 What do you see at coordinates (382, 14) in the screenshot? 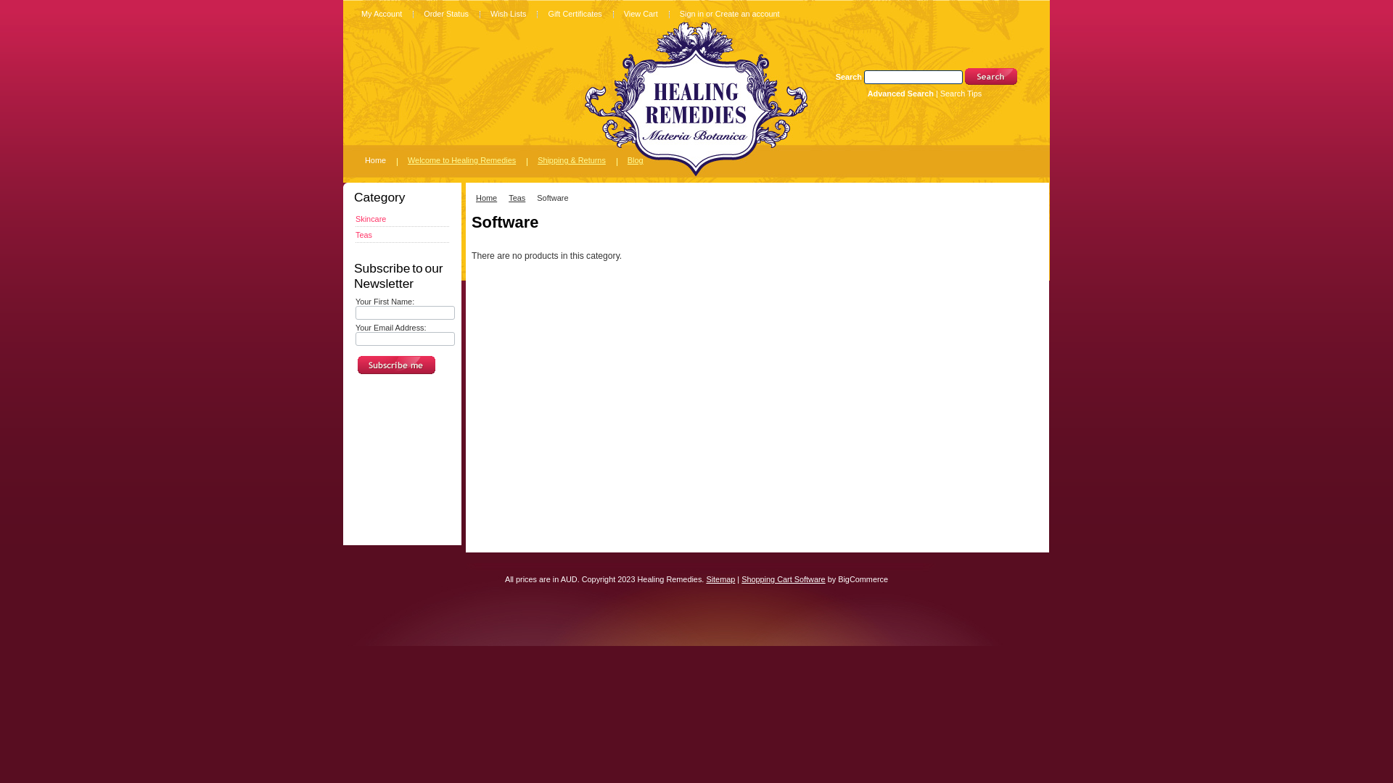
I see `My Account` at bounding box center [382, 14].